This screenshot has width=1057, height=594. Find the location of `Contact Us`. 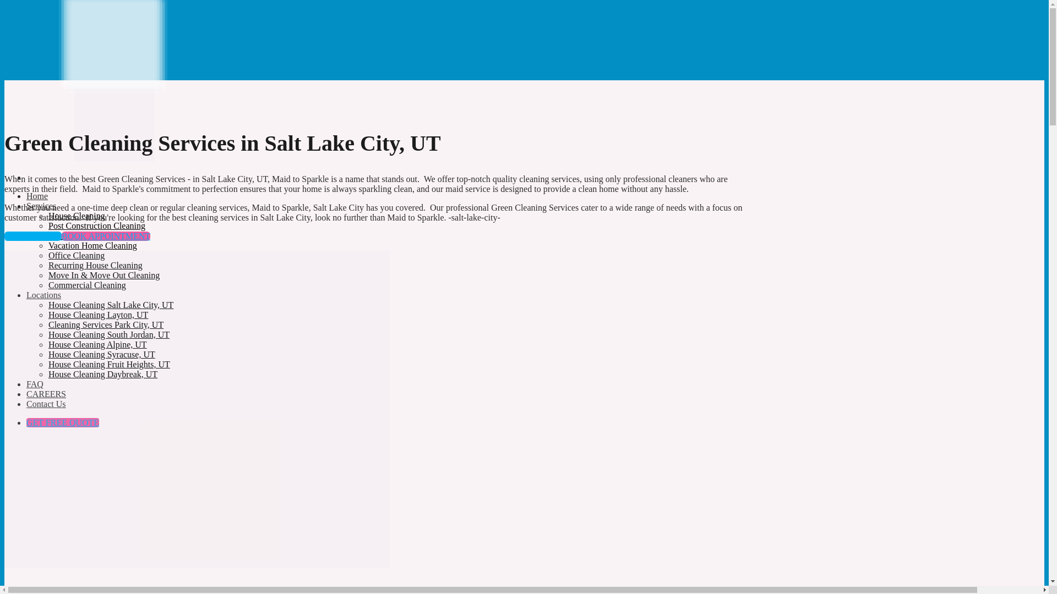

Contact Us is located at coordinates (46, 404).